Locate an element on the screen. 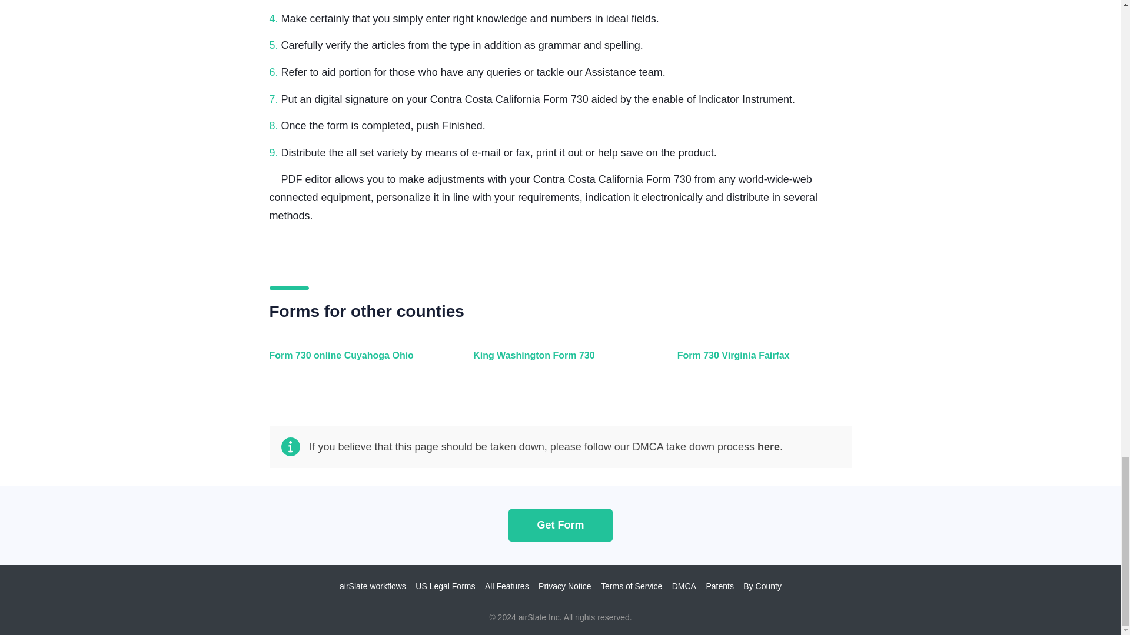 The image size is (1130, 635). DMCA is located at coordinates (684, 586).